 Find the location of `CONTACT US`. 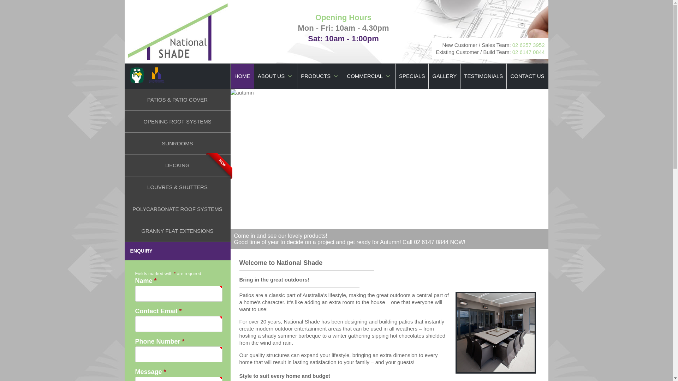

CONTACT US is located at coordinates (527, 76).